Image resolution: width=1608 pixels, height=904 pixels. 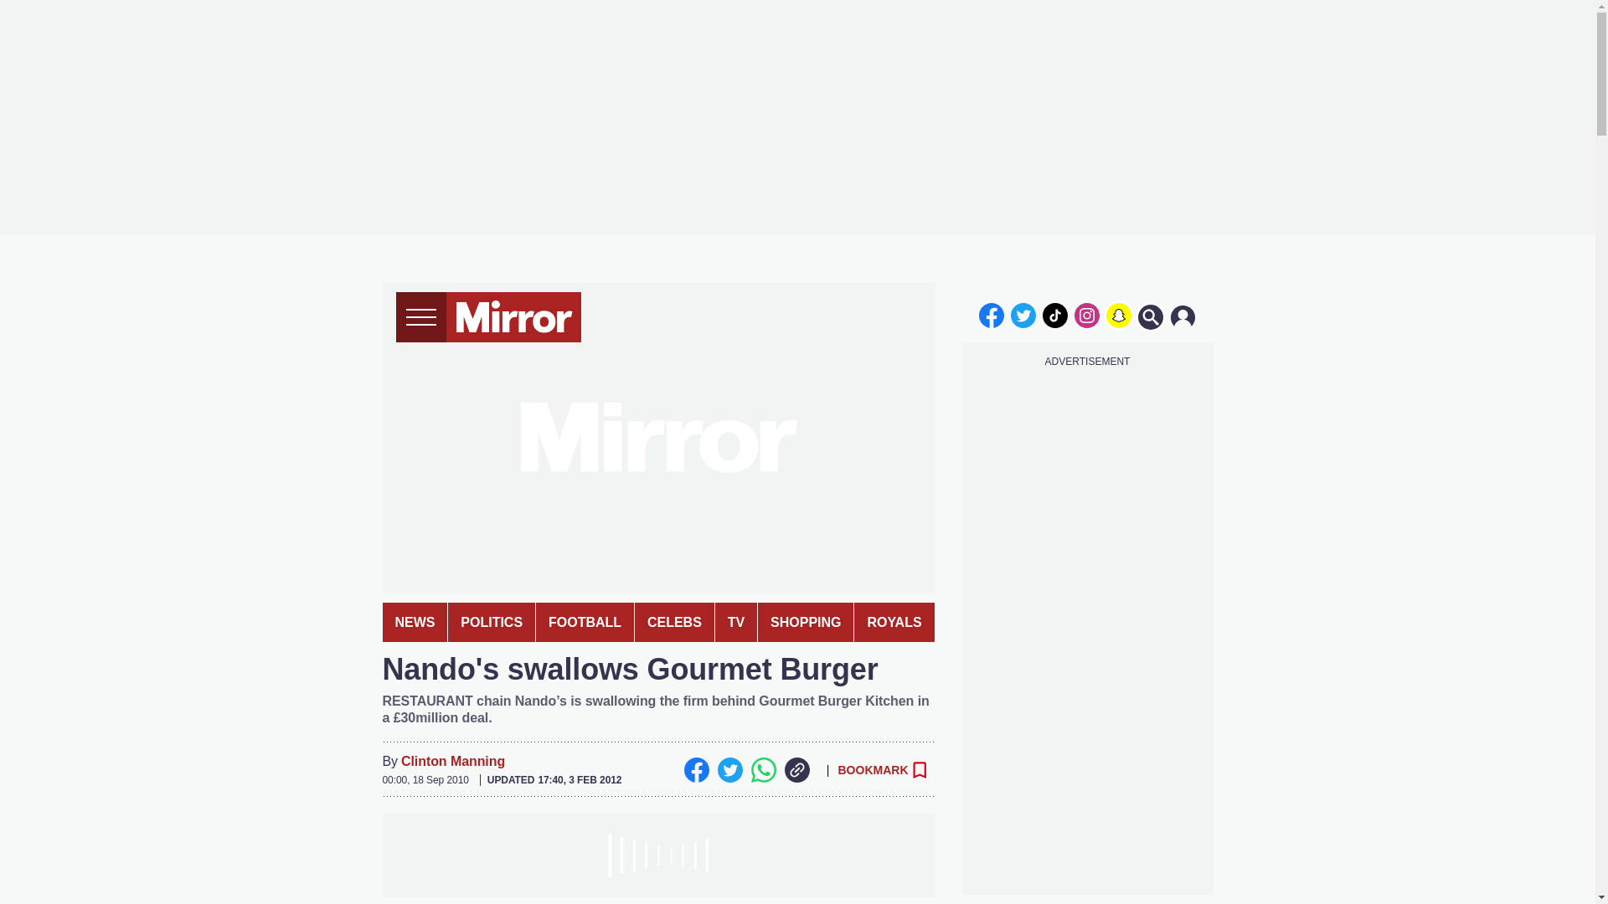 What do you see at coordinates (762, 770) in the screenshot?
I see `Whatsapp` at bounding box center [762, 770].